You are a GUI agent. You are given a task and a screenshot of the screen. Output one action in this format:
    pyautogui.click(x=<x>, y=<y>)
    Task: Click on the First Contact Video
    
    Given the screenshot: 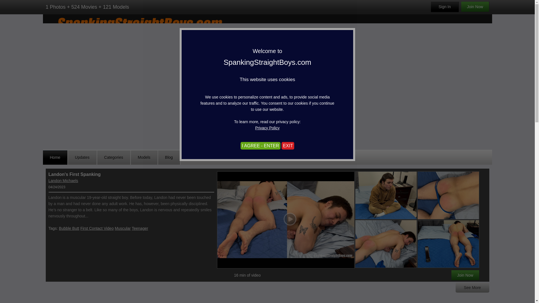 What is the action you would take?
    pyautogui.click(x=97, y=228)
    